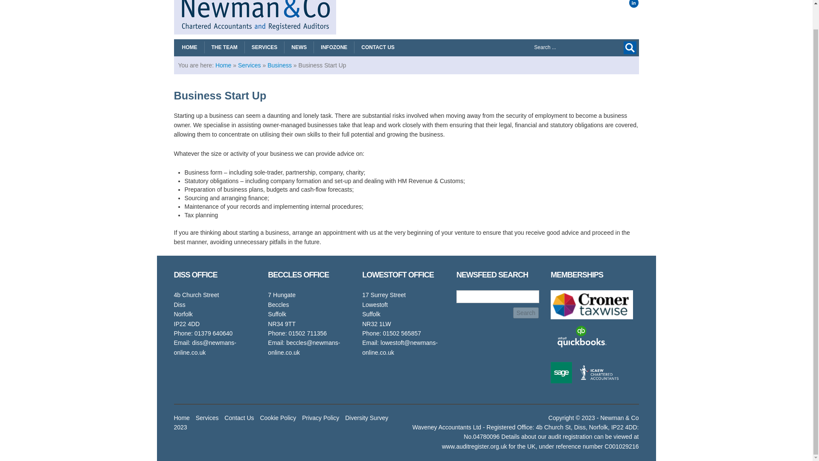 The height and width of the screenshot is (461, 819). What do you see at coordinates (526, 313) in the screenshot?
I see `Search` at bounding box center [526, 313].